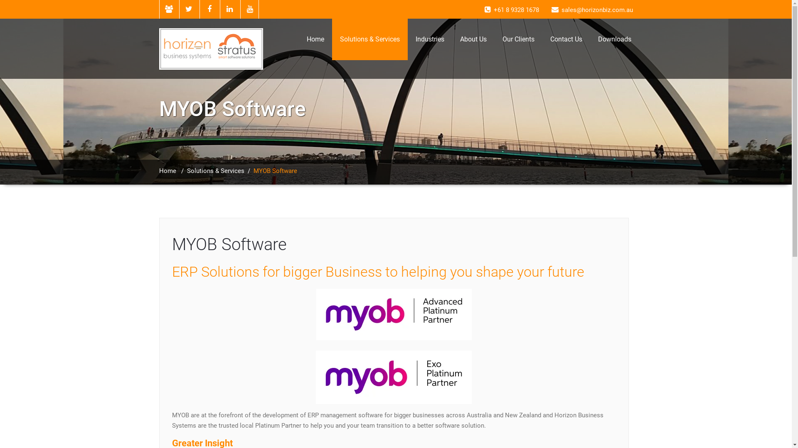  Describe the element at coordinates (369, 39) in the screenshot. I see `Solutions & Services` at that location.